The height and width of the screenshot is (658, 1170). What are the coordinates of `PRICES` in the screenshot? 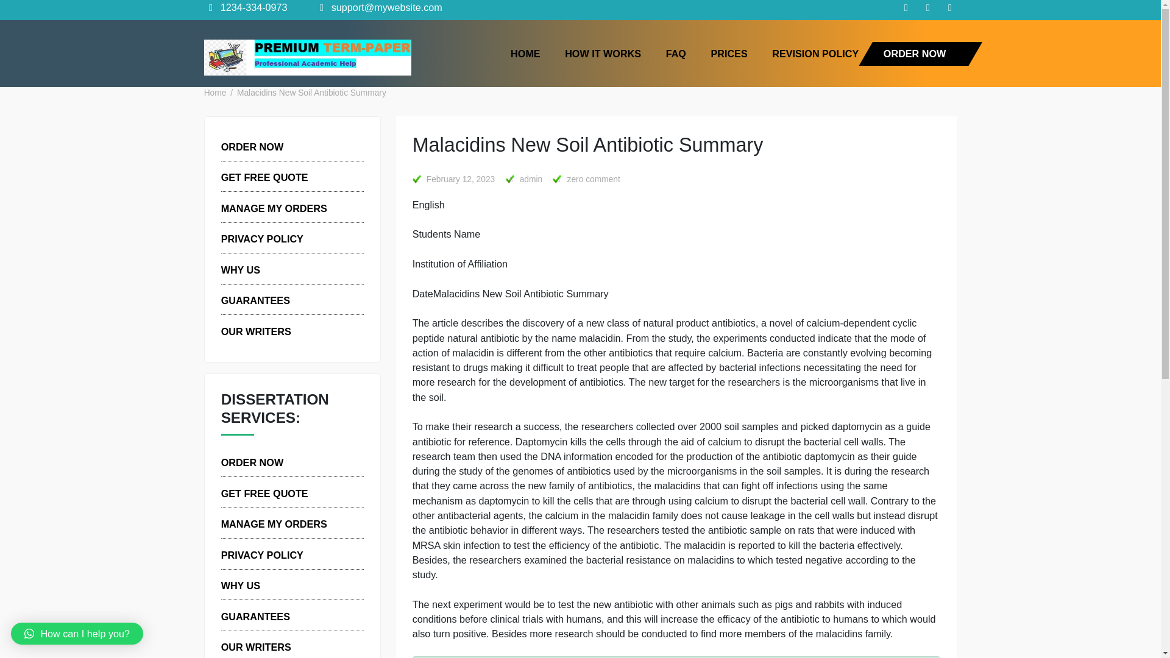 It's located at (810, 58).